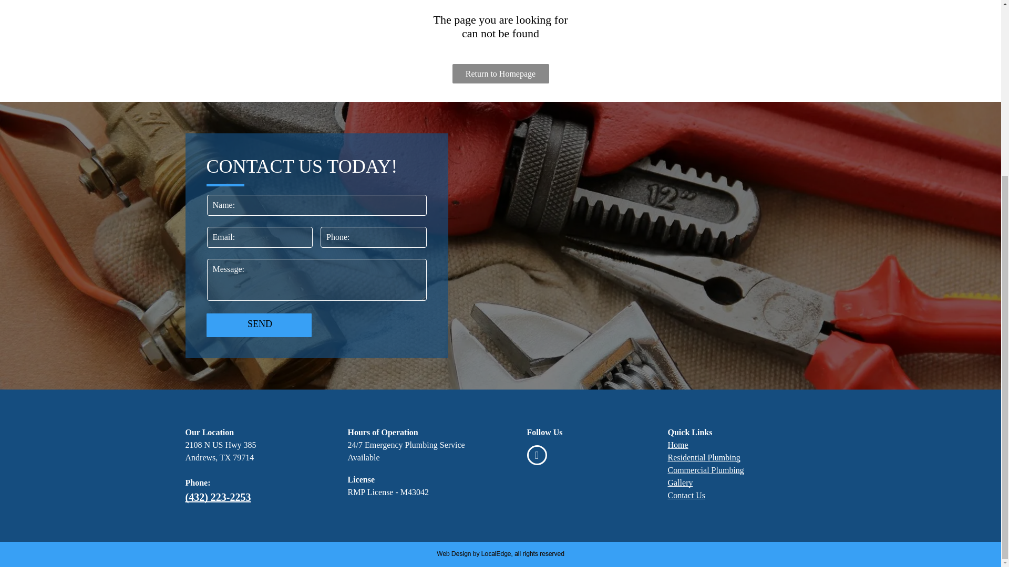 This screenshot has width=1009, height=567. Describe the element at coordinates (677, 445) in the screenshot. I see `Home` at that location.